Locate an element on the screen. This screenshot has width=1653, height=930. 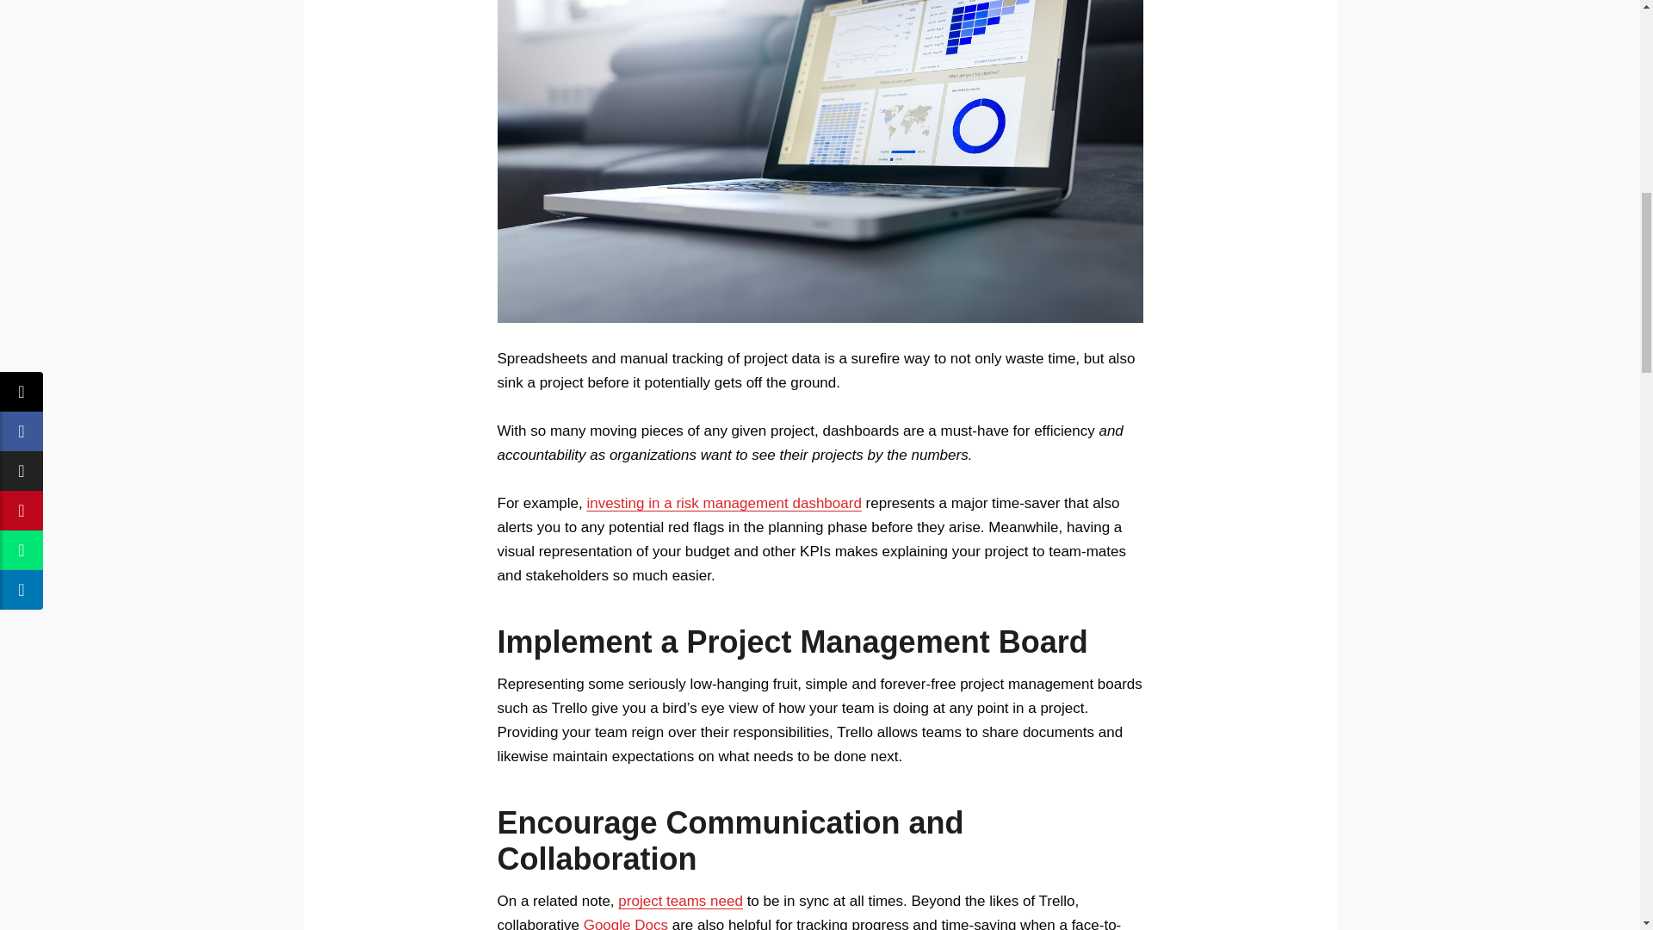
investing in a risk management dashboard is located at coordinates (723, 503).